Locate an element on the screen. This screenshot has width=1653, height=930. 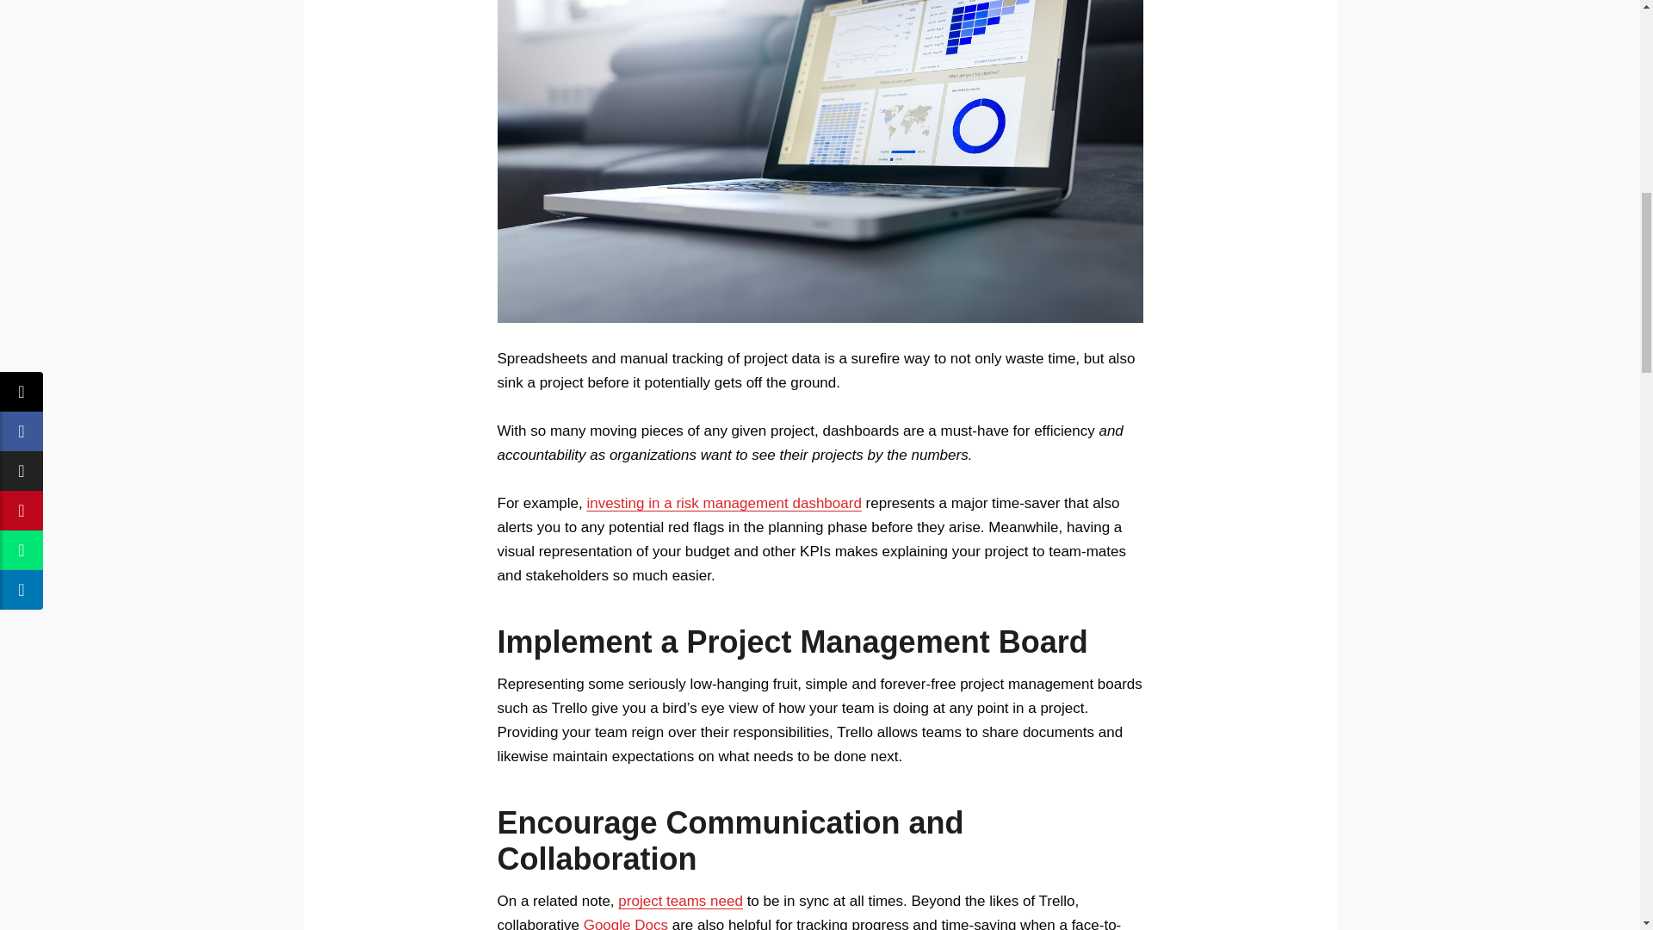
investing in a risk management dashboard is located at coordinates (723, 503).